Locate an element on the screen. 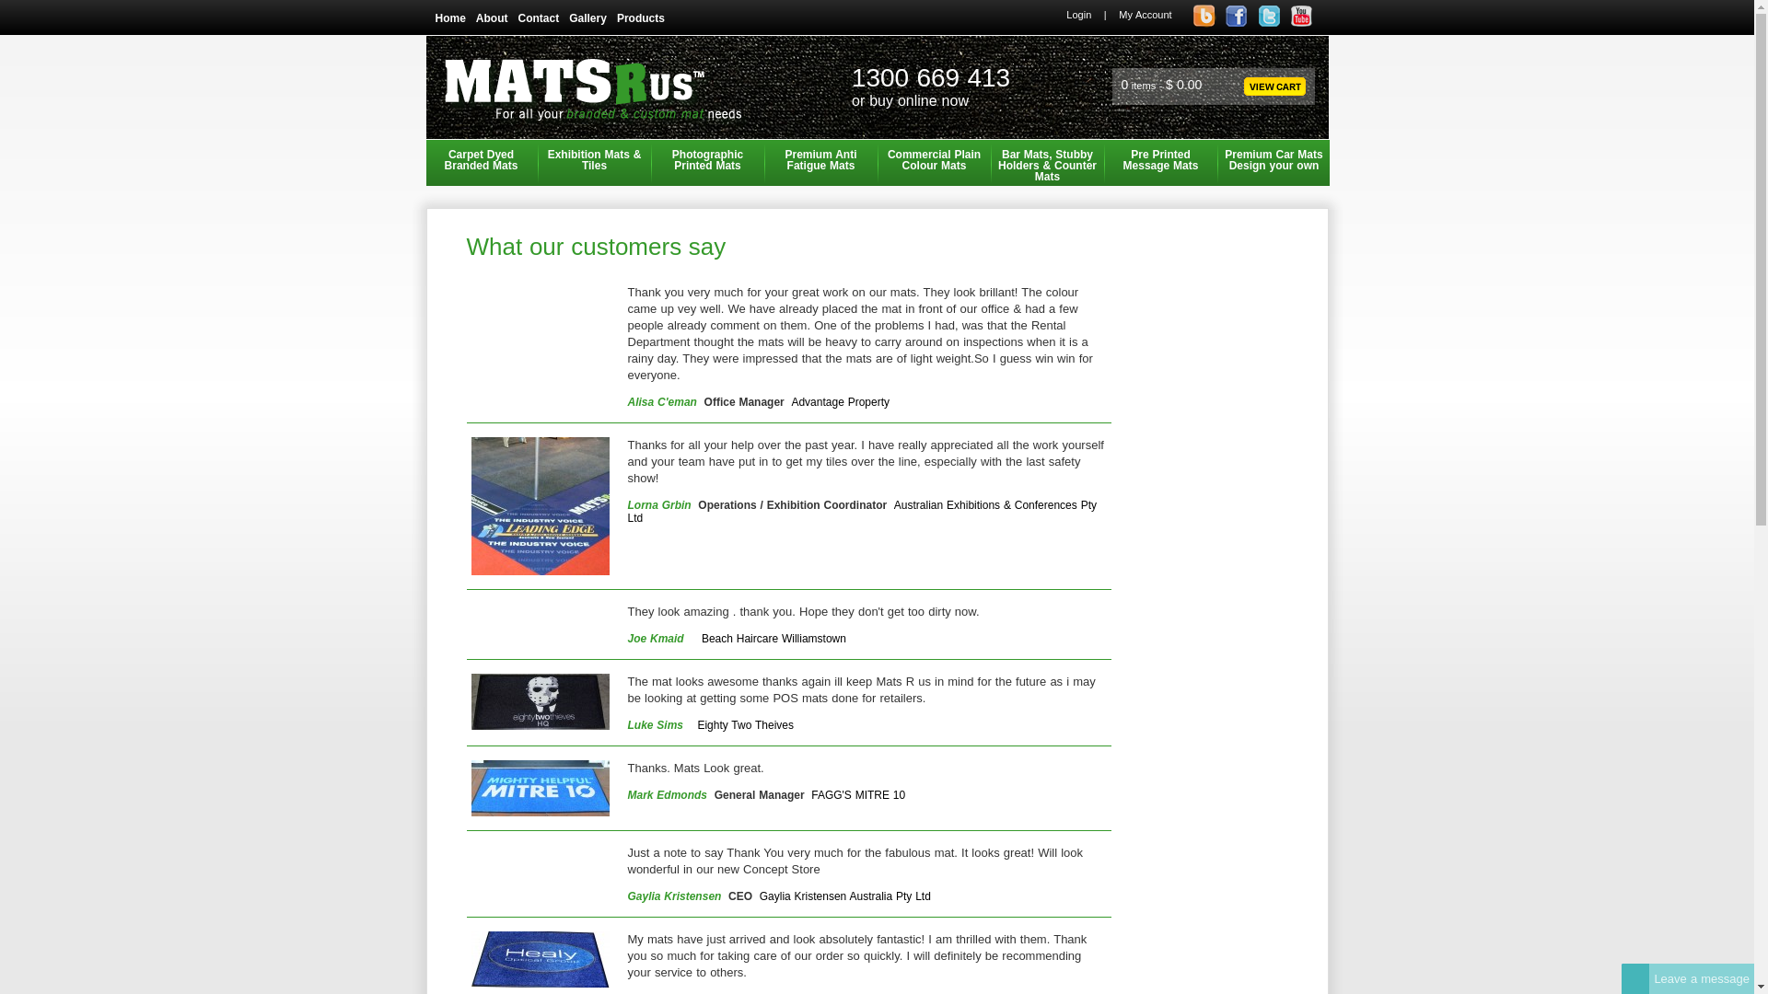 The width and height of the screenshot is (1768, 994). MatsRus YouTube check out our videos is located at coordinates (1300, 17).